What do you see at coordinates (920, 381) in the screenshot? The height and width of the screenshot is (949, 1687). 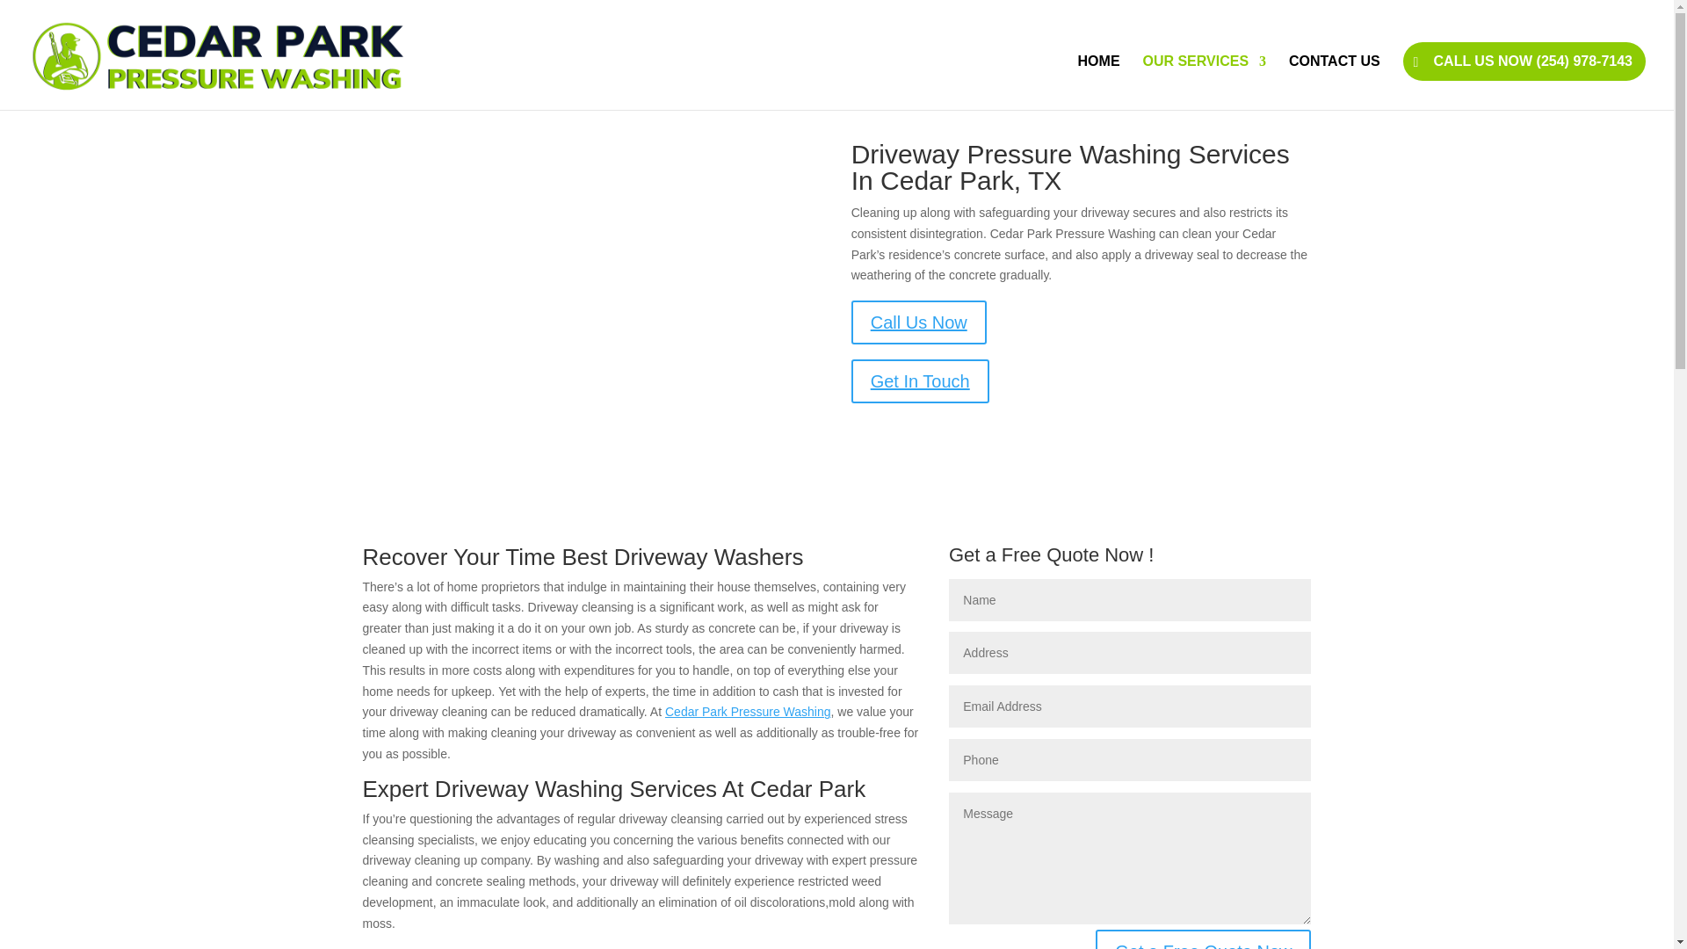 I see `Get In Touch` at bounding box center [920, 381].